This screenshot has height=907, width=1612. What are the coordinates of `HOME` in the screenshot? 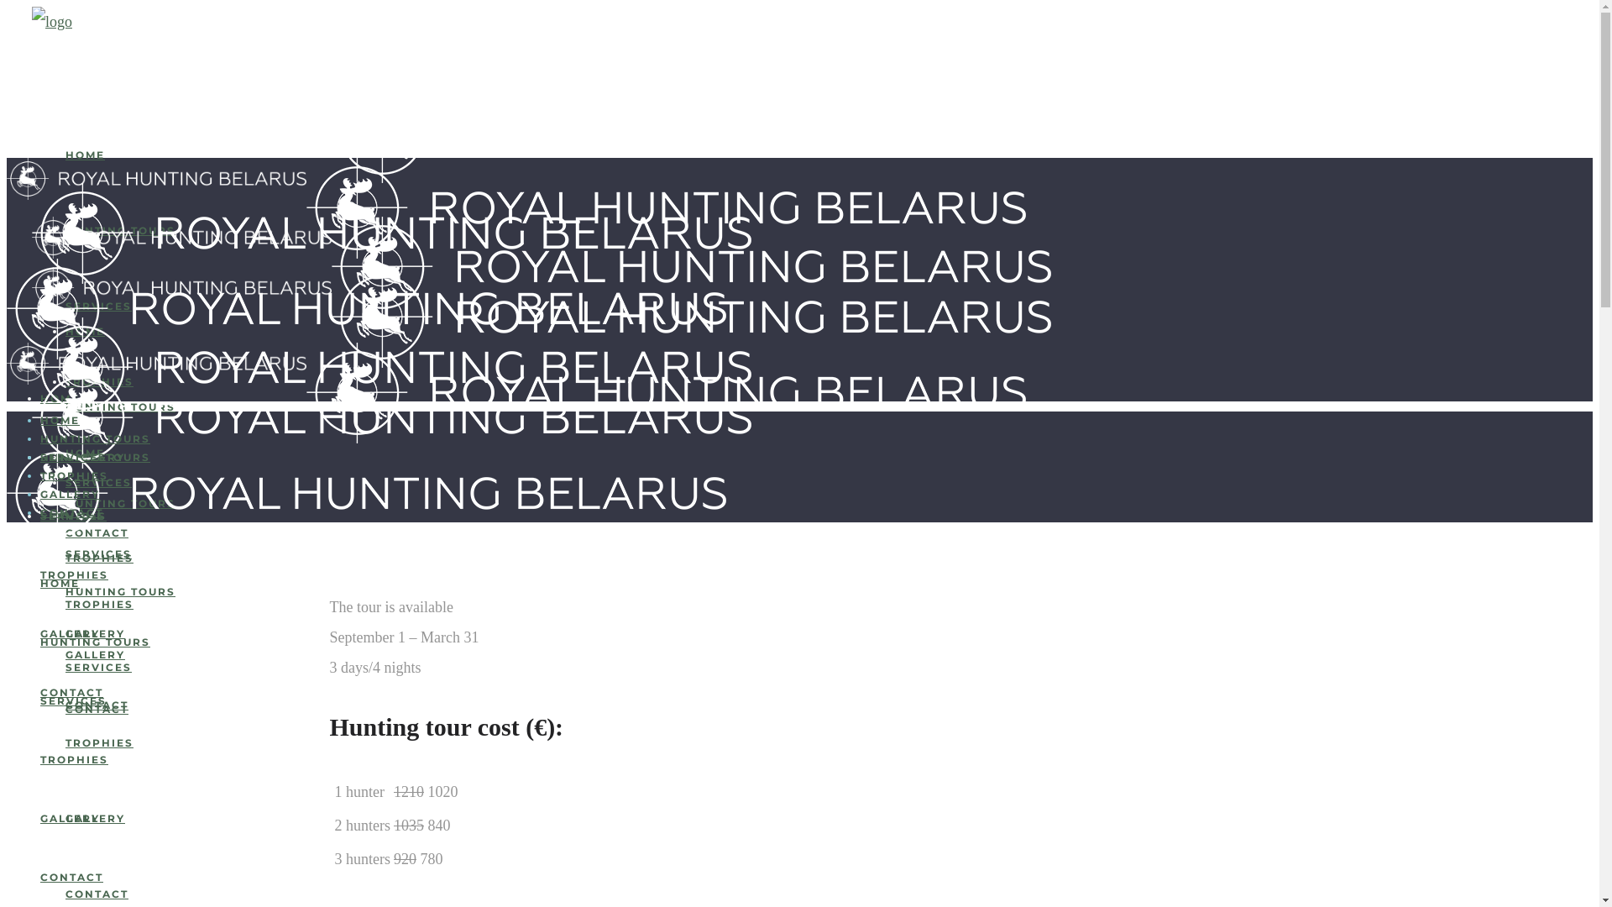 It's located at (60, 420).